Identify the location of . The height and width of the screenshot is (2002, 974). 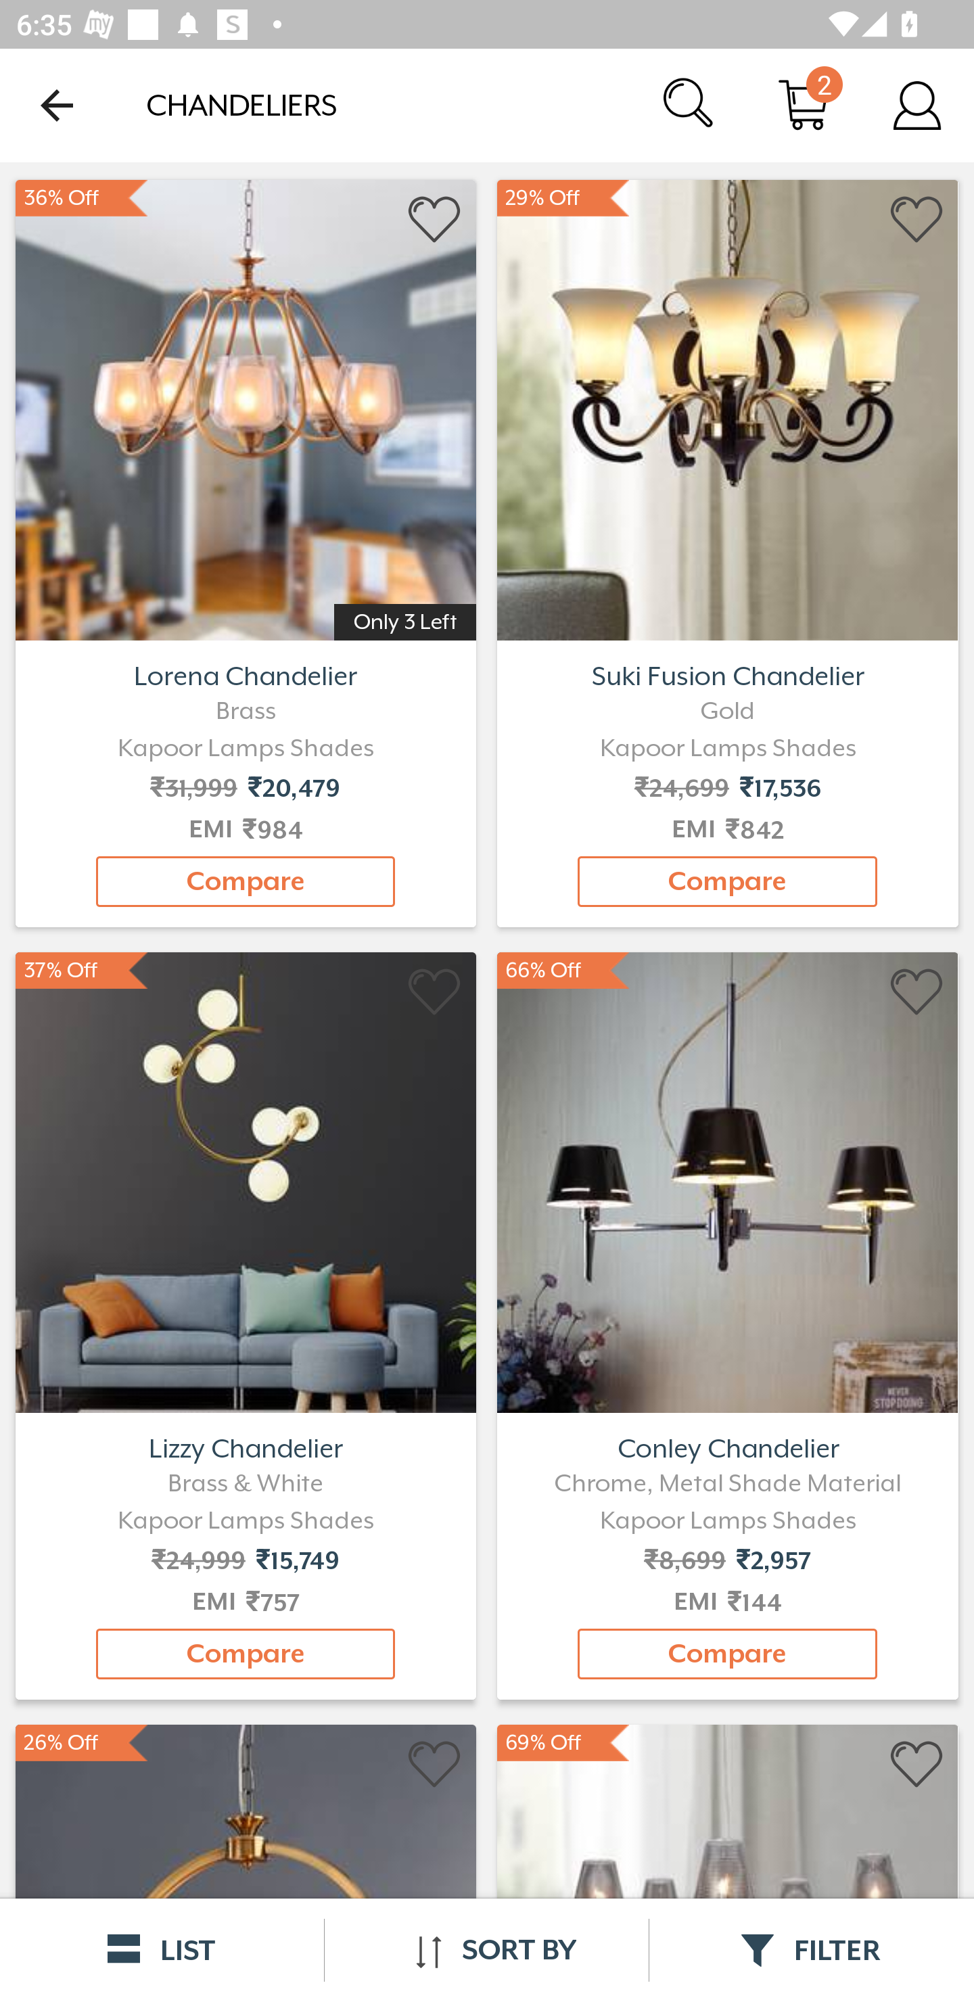
(436, 220).